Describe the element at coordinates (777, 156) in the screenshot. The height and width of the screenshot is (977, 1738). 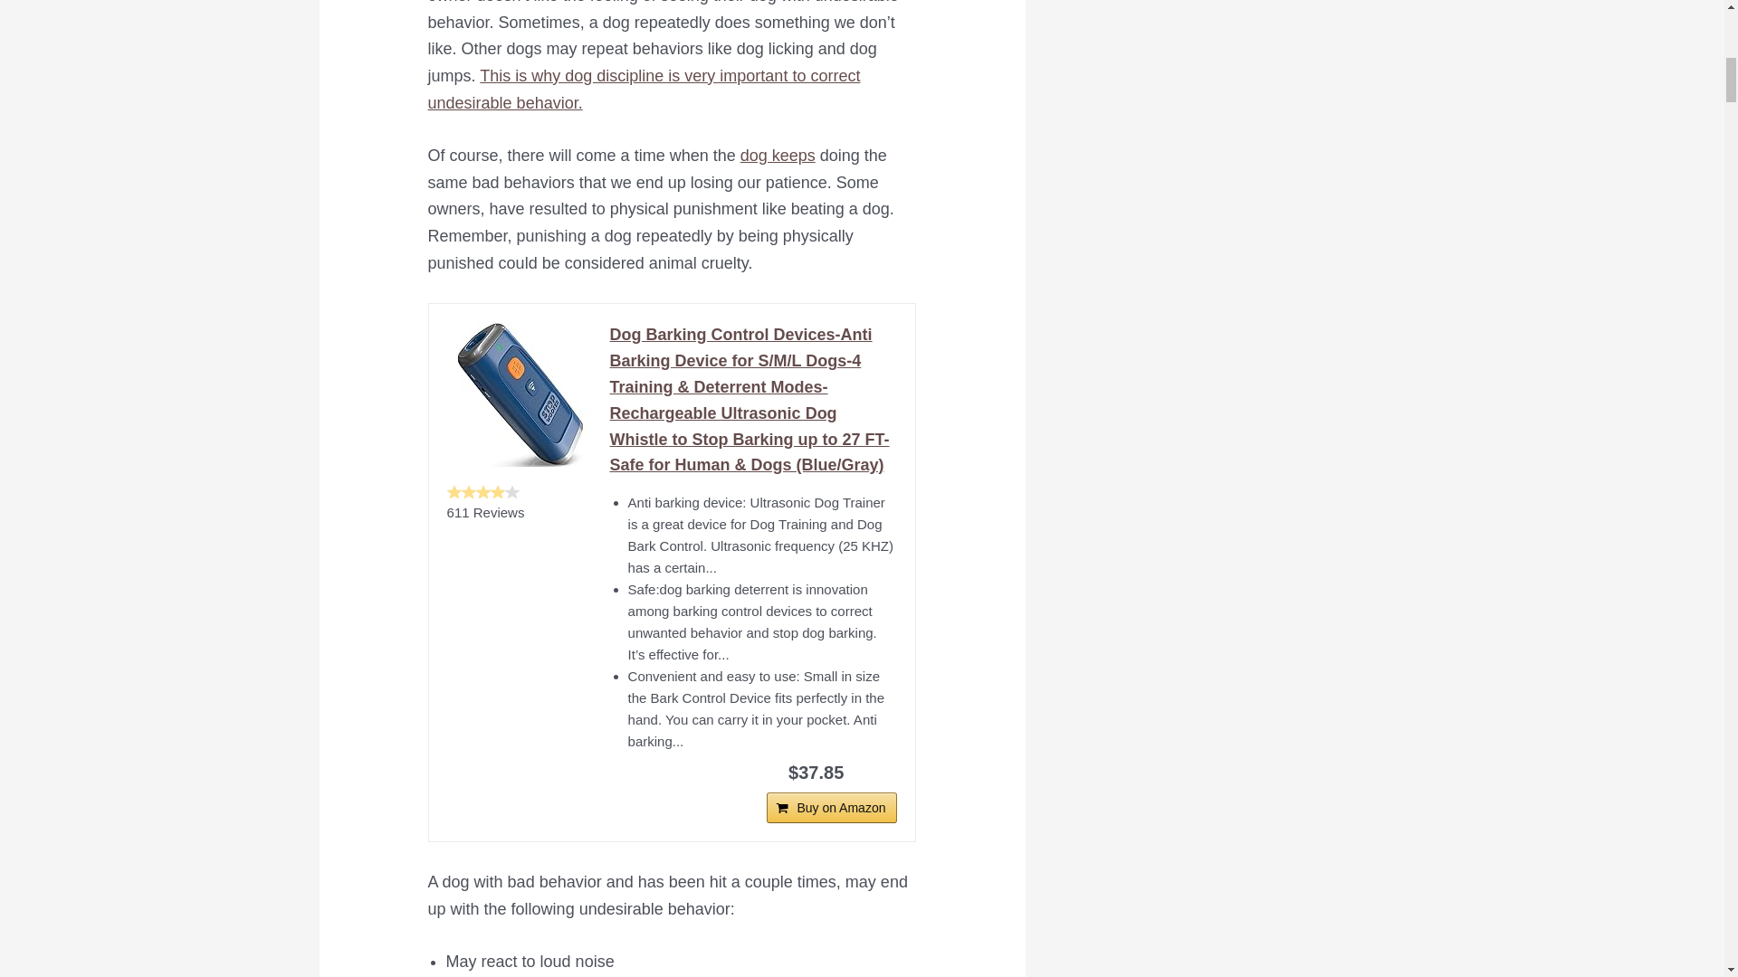
I see `dog keeps` at that location.